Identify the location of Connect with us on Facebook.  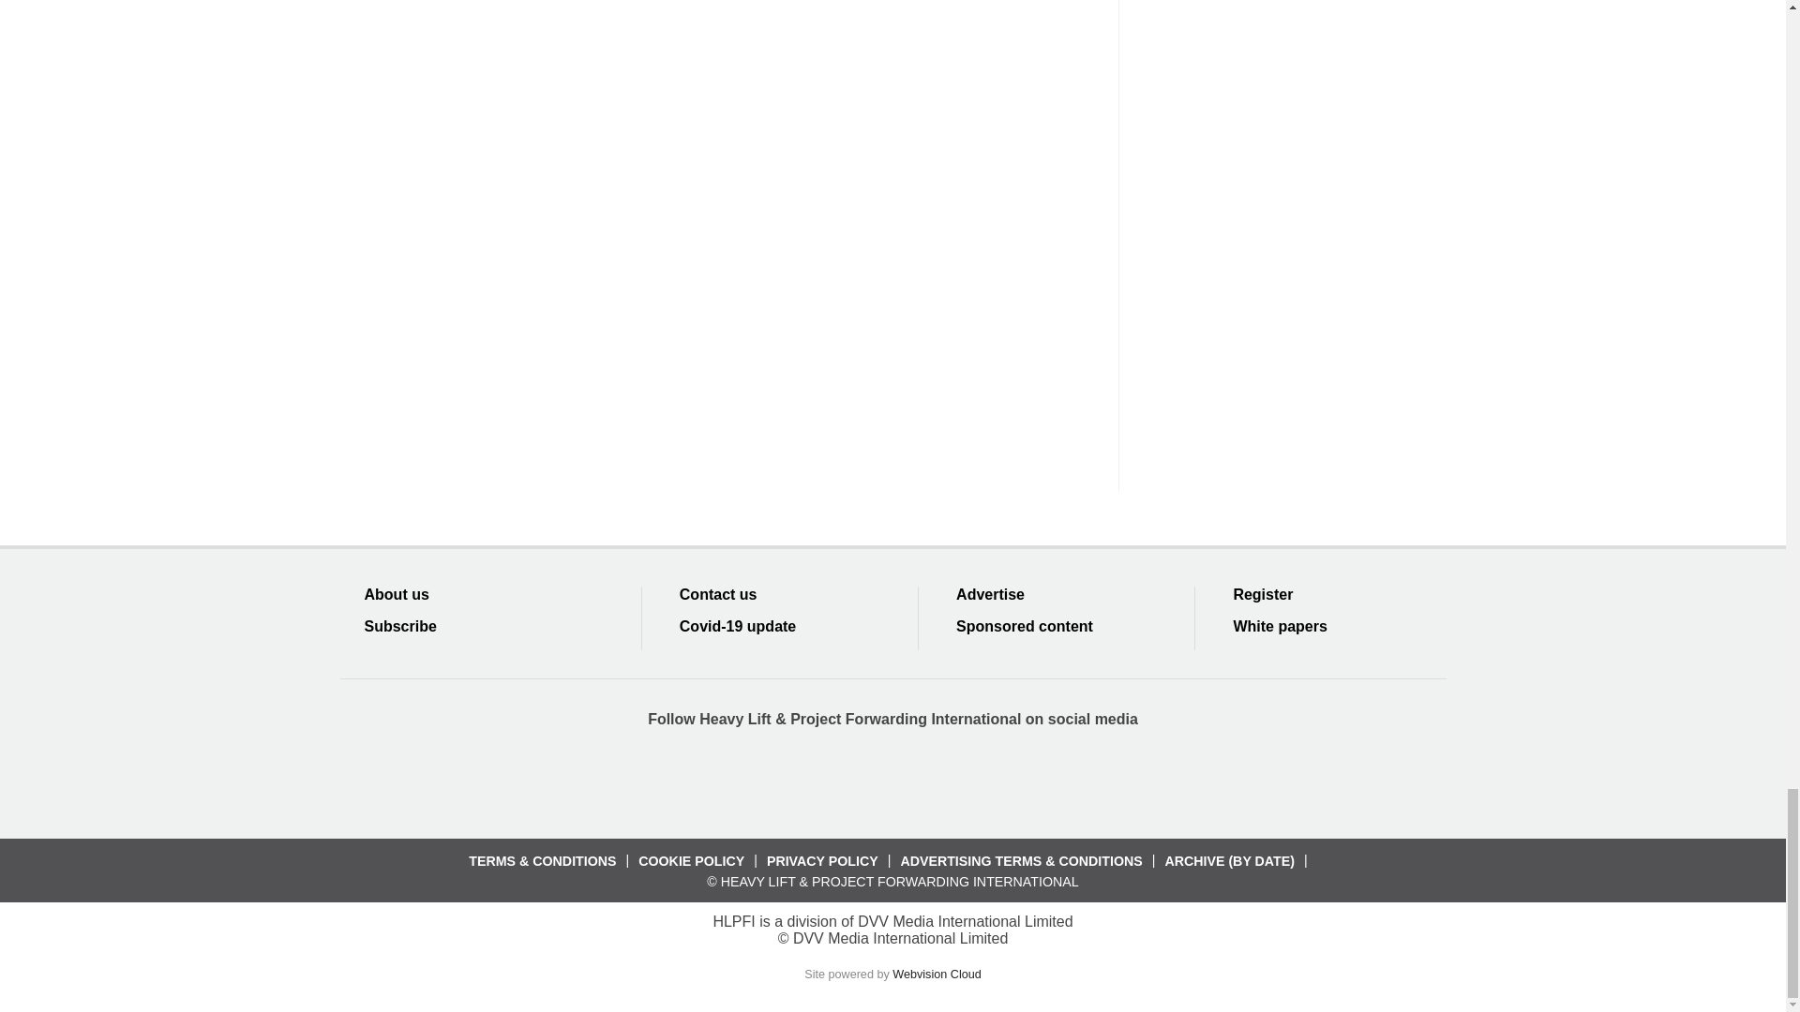
(757, 781).